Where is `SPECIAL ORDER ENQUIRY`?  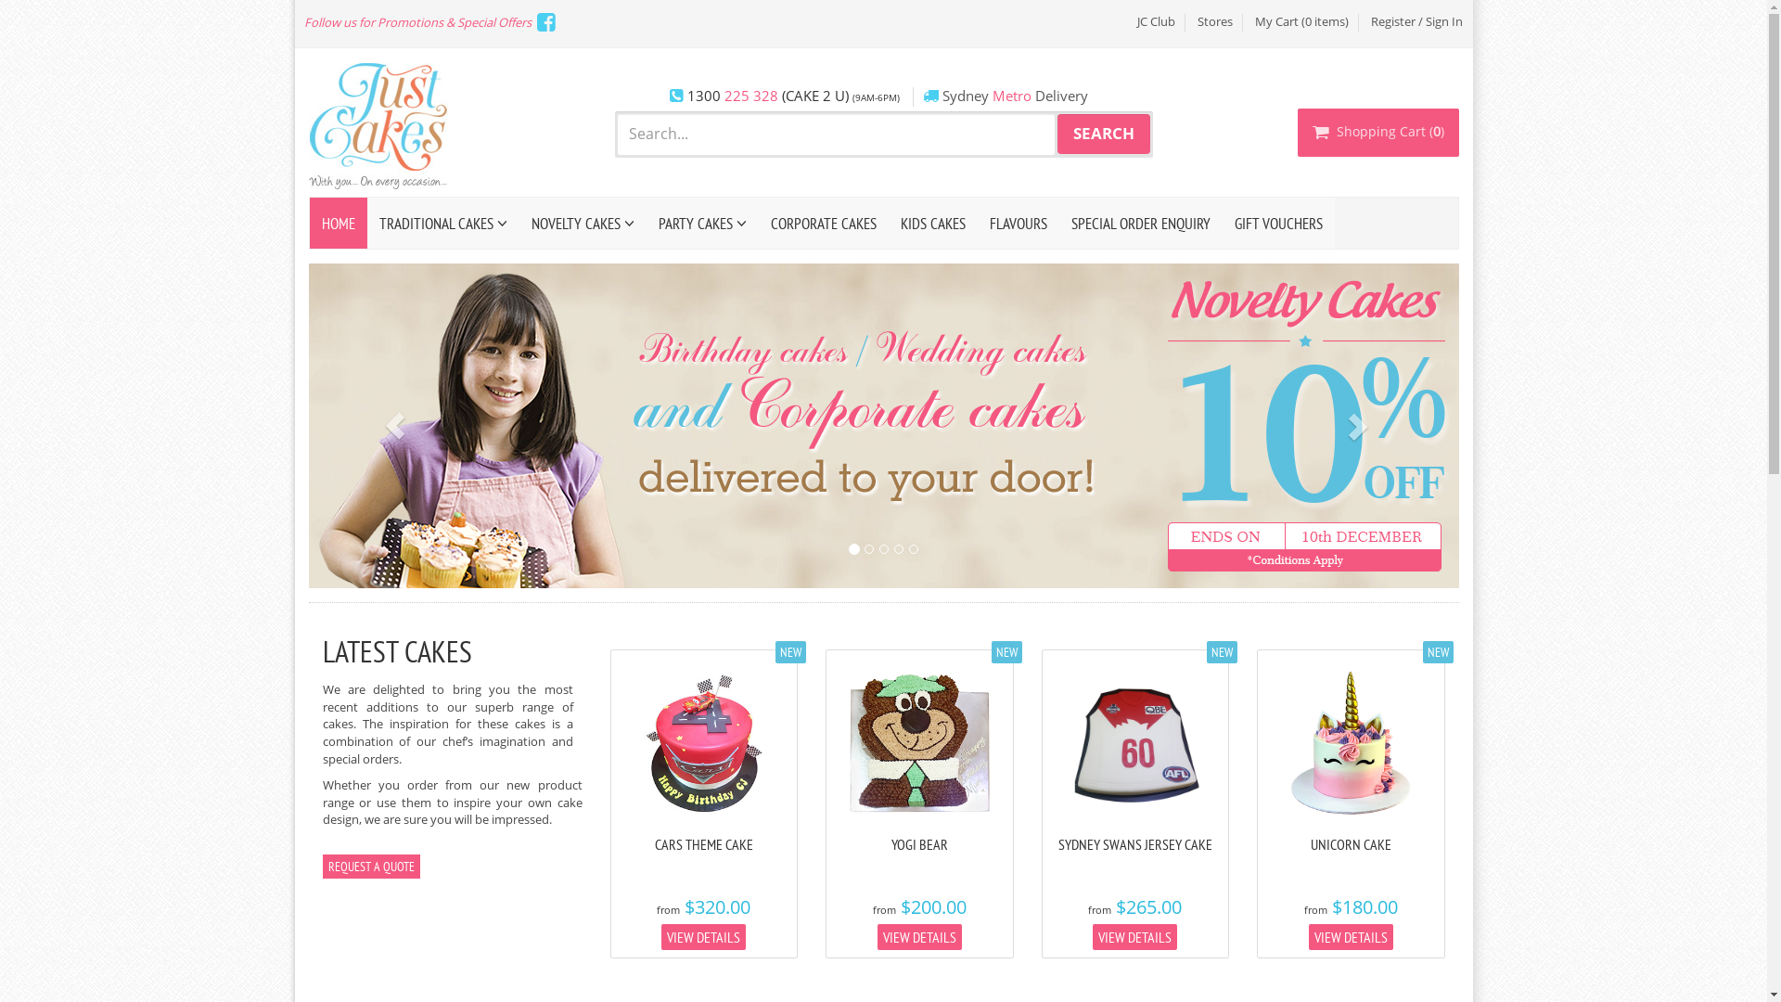
SPECIAL ORDER ENQUIRY is located at coordinates (1141, 223).